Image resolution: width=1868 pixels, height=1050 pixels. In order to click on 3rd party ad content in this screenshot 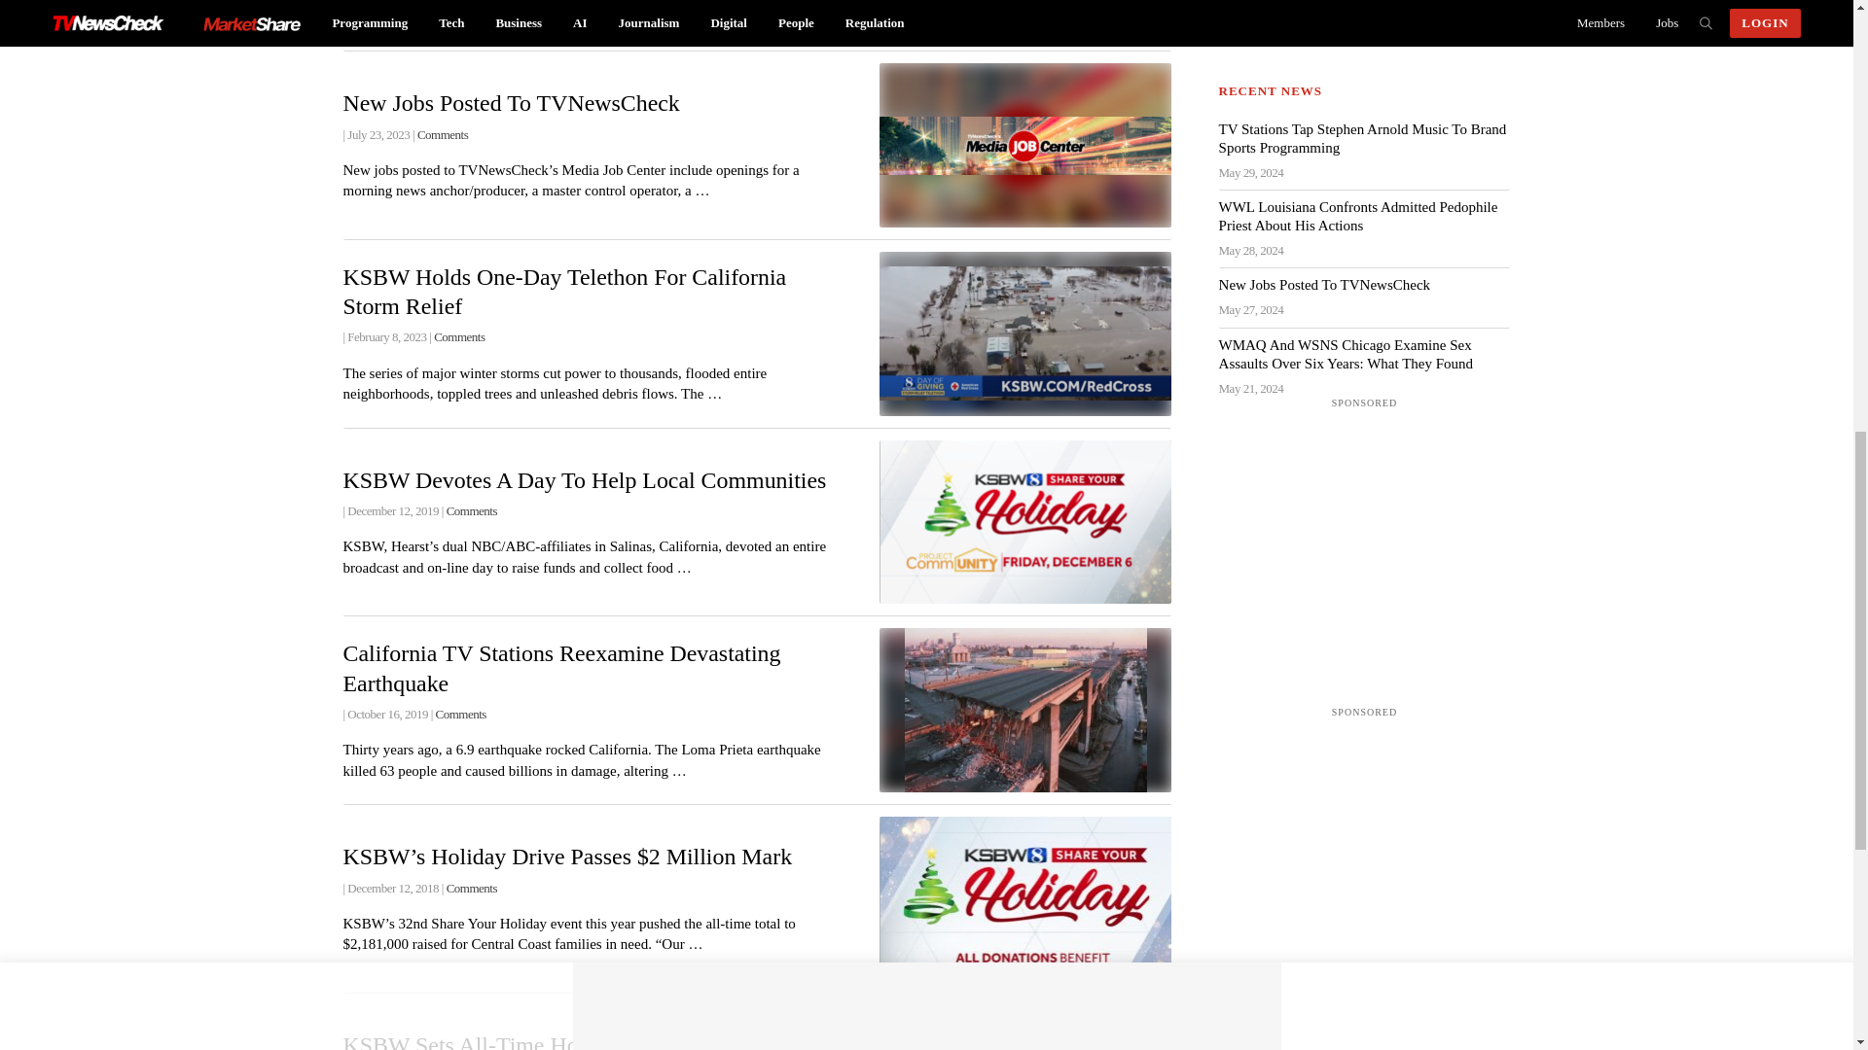, I will do `click(1365, 16)`.